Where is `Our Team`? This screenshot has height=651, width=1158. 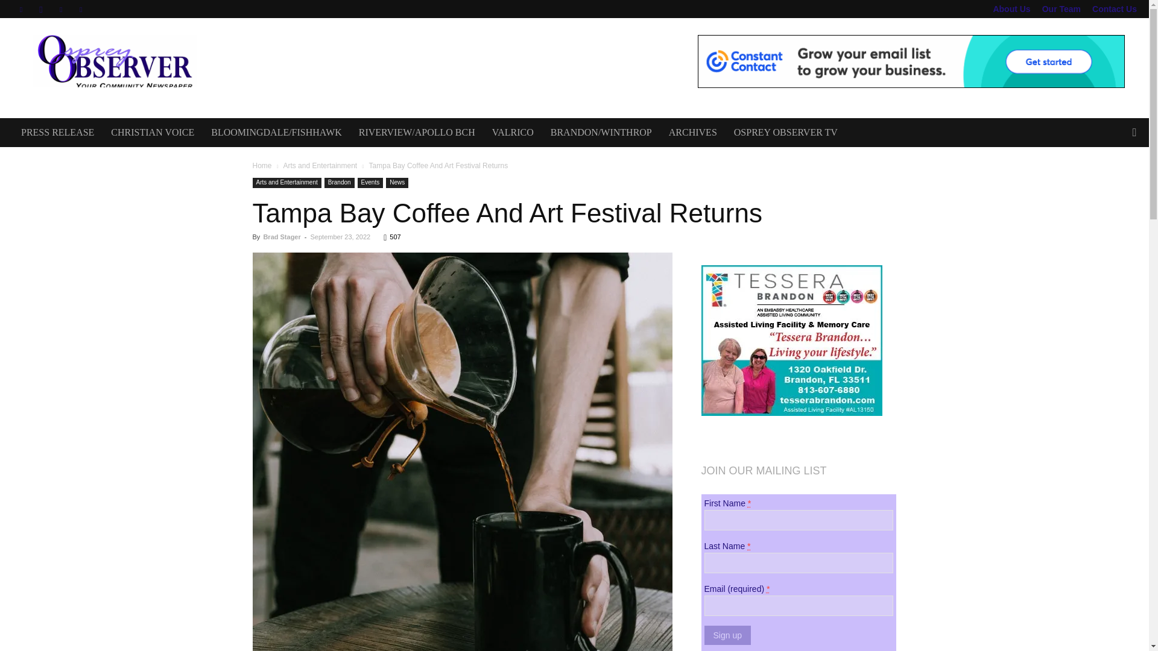
Our Team is located at coordinates (1061, 8).